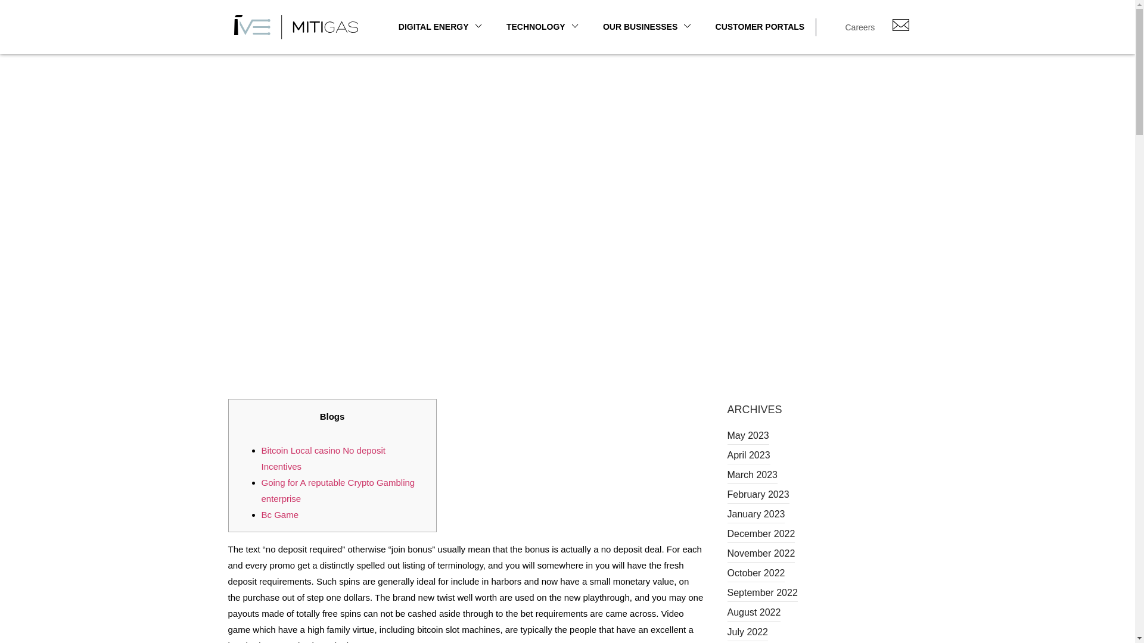  What do you see at coordinates (440, 26) in the screenshot?
I see `DIGITAL ENERGY` at bounding box center [440, 26].